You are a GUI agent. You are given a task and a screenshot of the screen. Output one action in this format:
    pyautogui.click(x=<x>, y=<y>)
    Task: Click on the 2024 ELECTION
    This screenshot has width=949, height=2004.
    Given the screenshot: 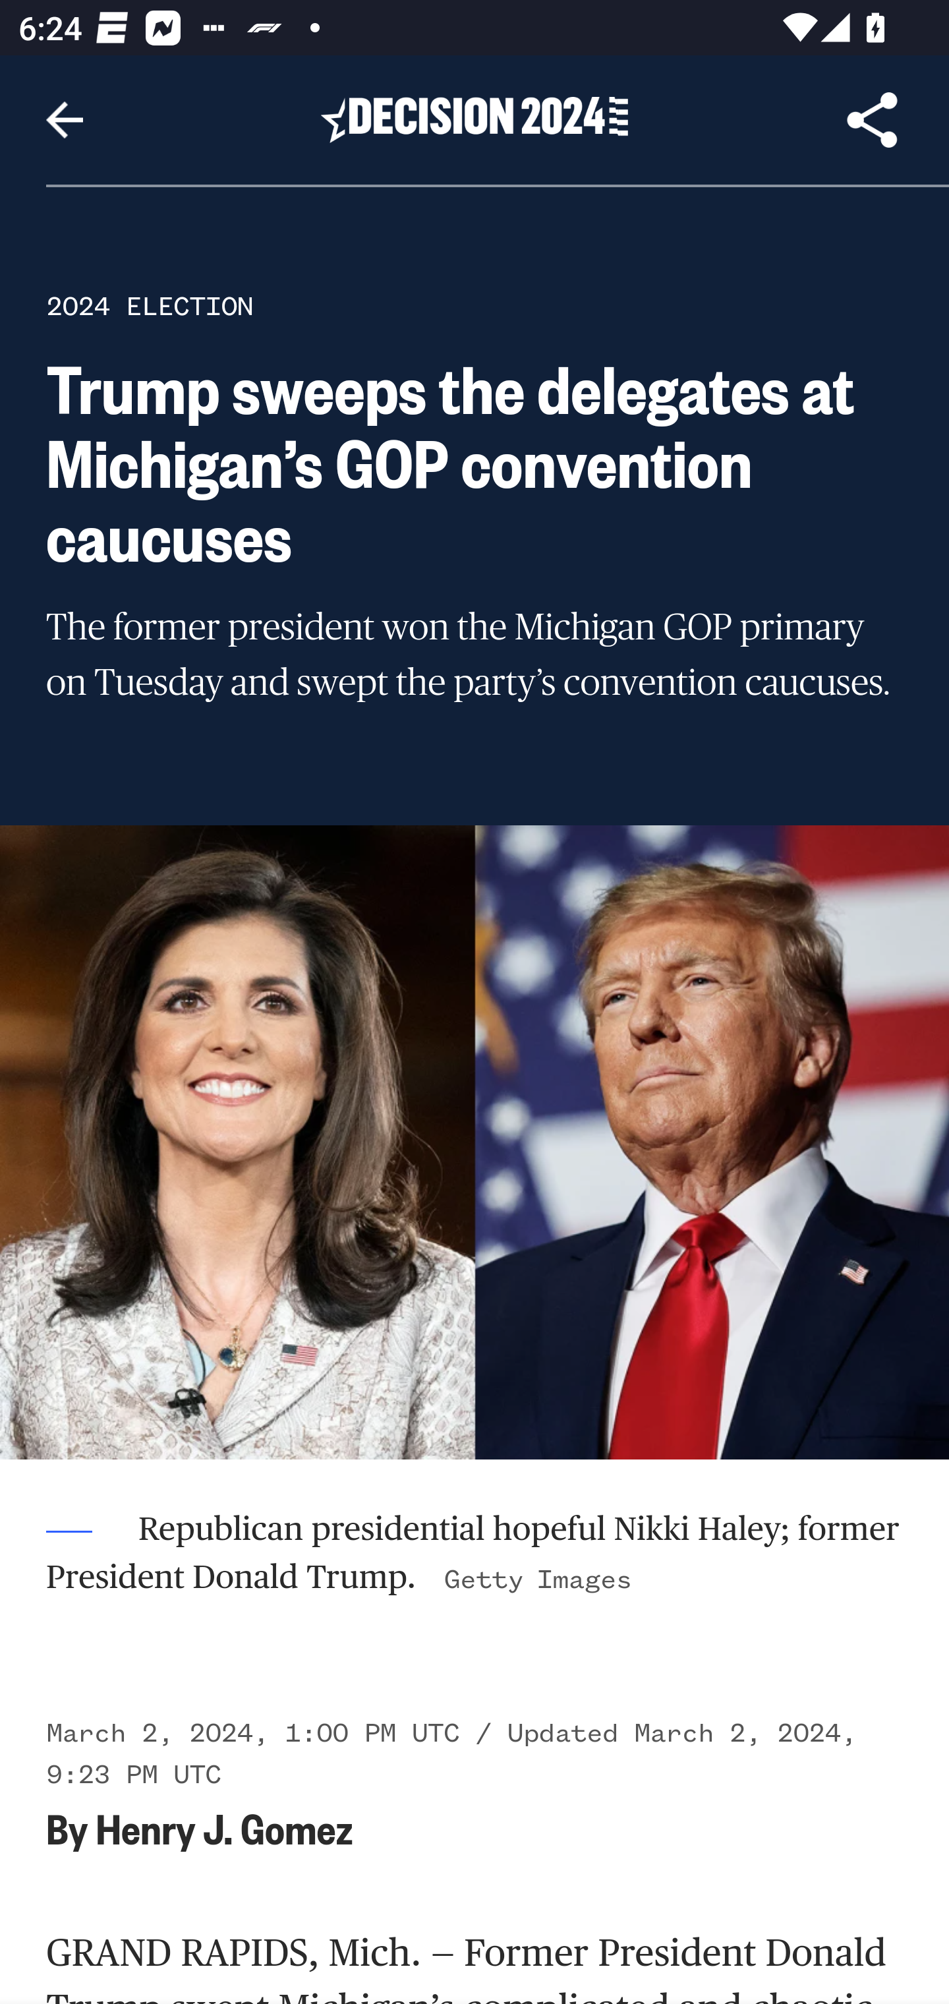 What is the action you would take?
    pyautogui.click(x=150, y=306)
    